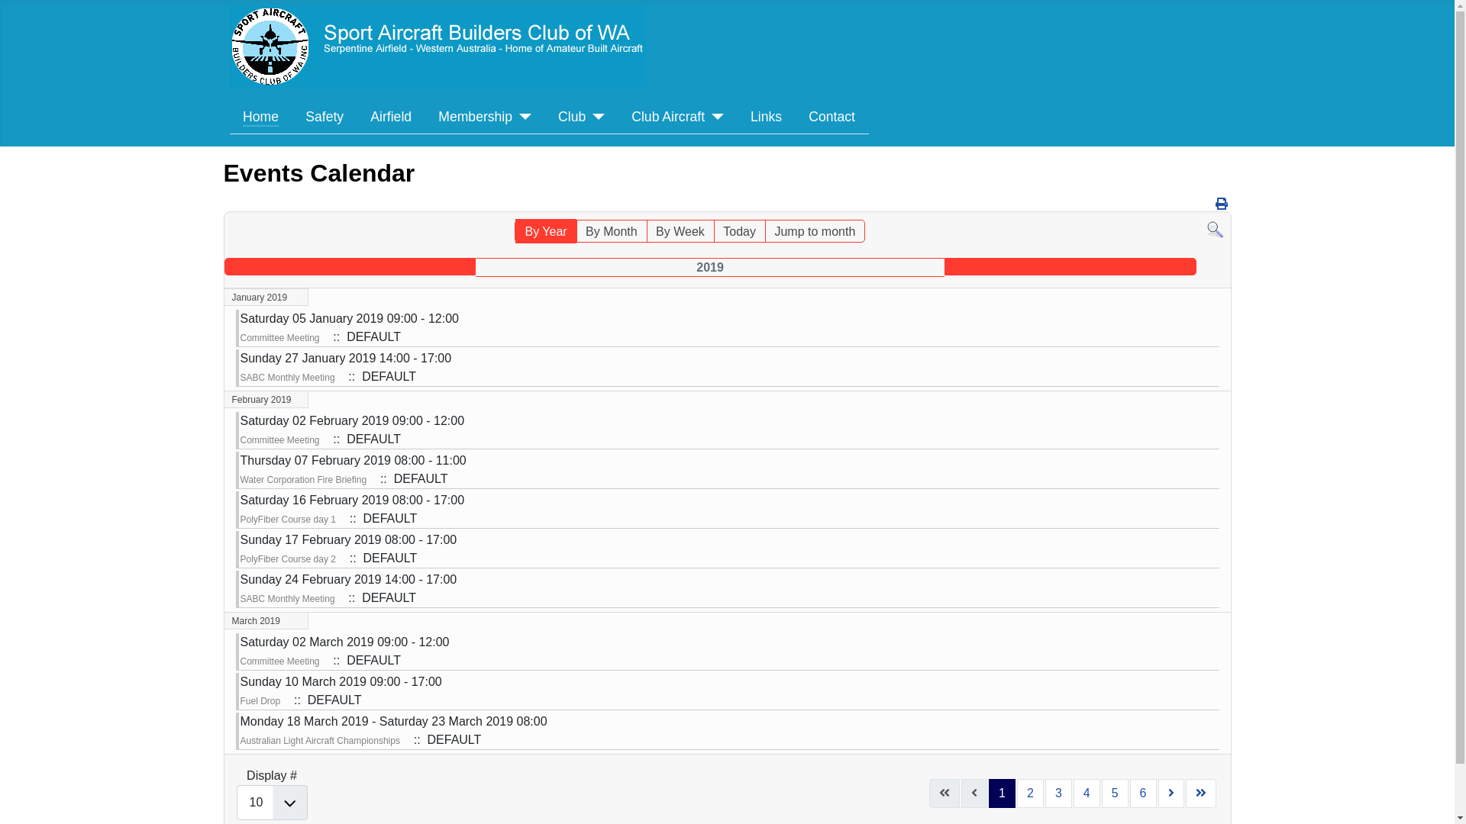 The image size is (1466, 824). Describe the element at coordinates (815, 231) in the screenshot. I see `Jump to month` at that location.